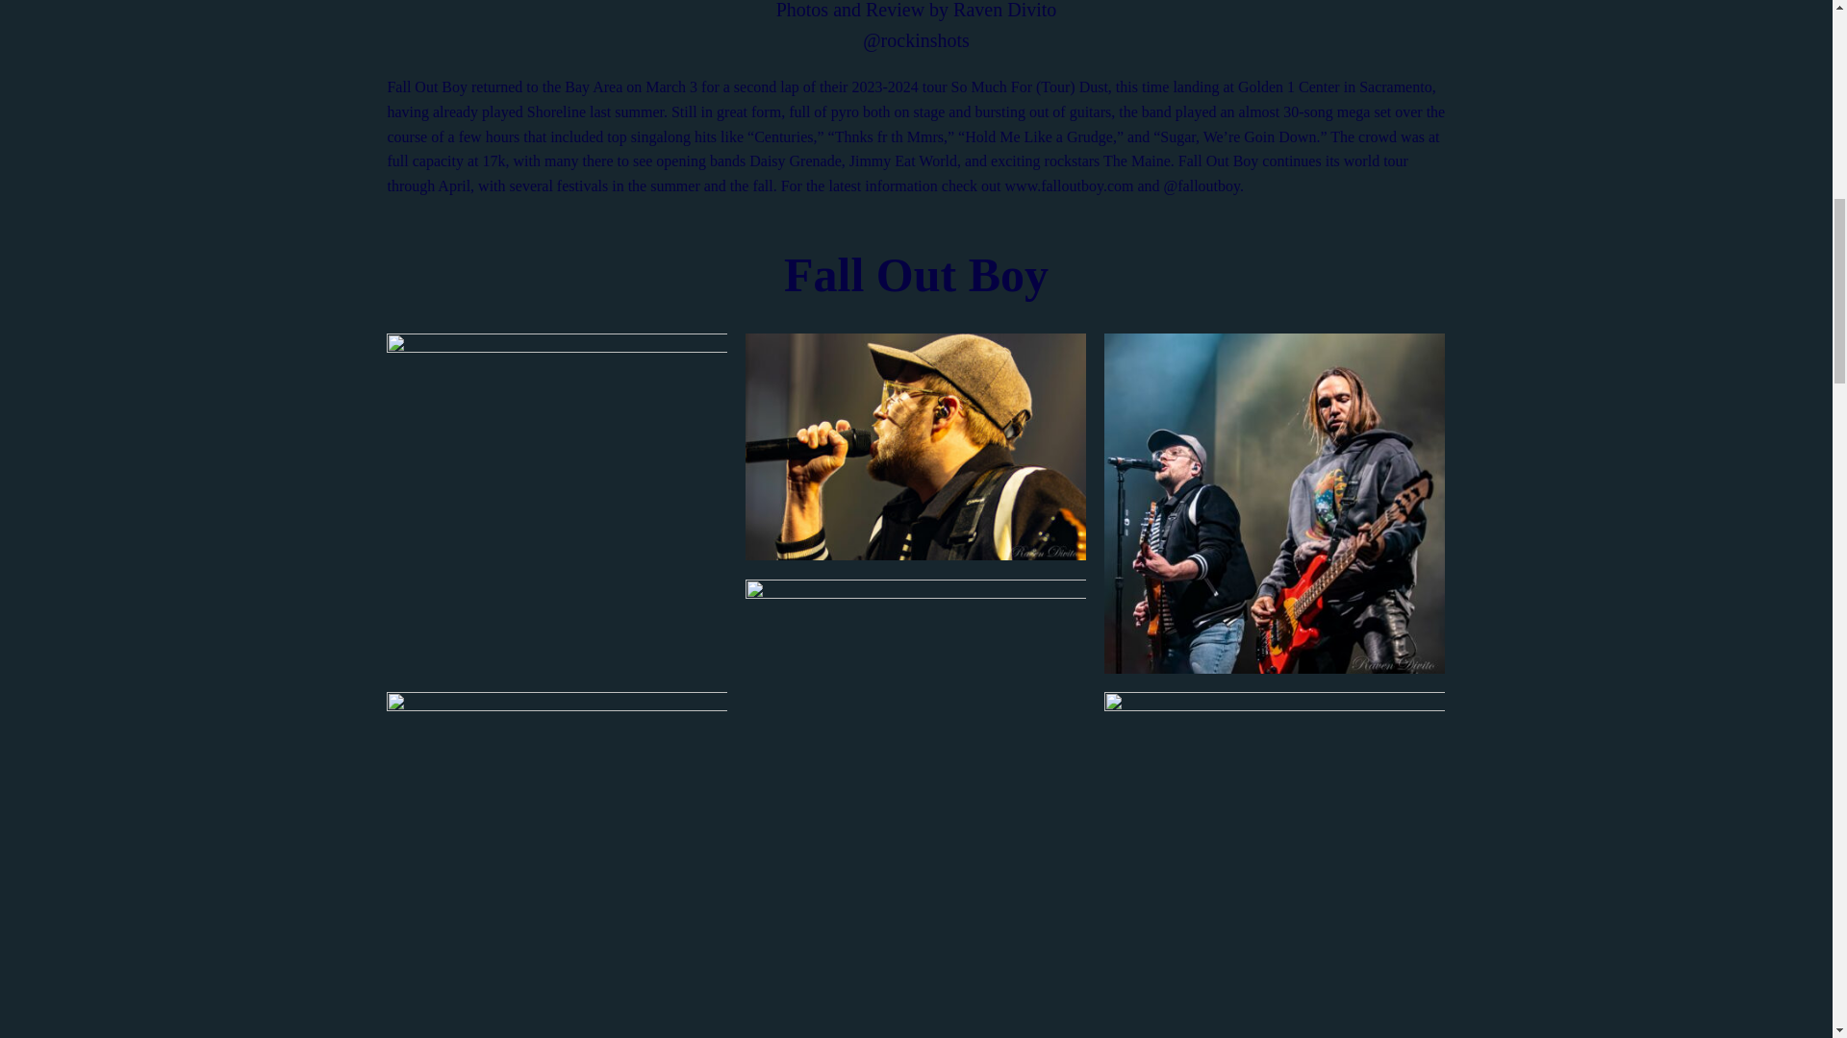 The height and width of the screenshot is (1038, 1847). Describe the element at coordinates (556, 861) in the screenshot. I see `9K5A3841-Enhanced-NR-Edit` at that location.